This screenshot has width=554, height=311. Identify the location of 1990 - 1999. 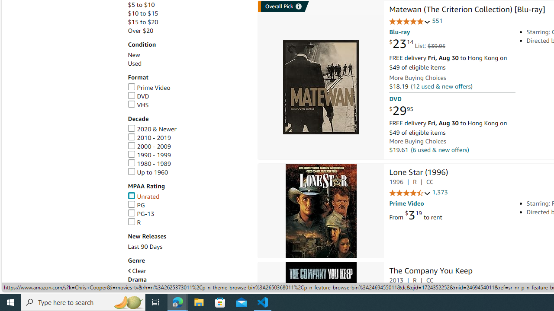
(188, 155).